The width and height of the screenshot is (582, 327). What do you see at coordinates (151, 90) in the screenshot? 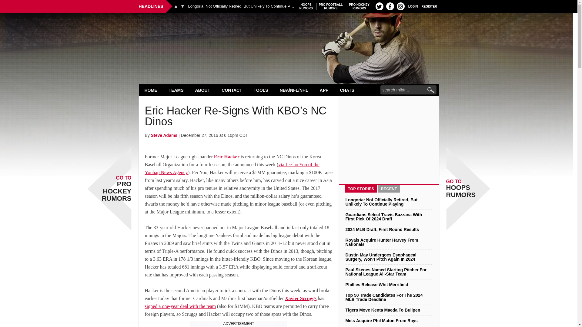
I see `HOME` at bounding box center [151, 90].